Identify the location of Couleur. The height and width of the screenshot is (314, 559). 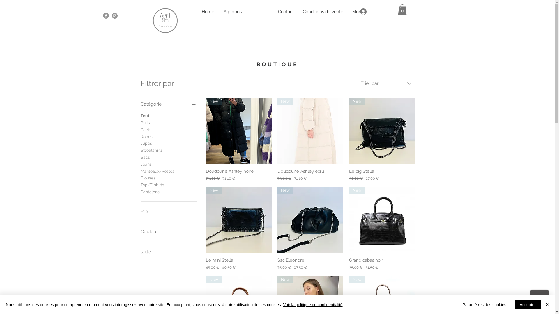
(169, 232).